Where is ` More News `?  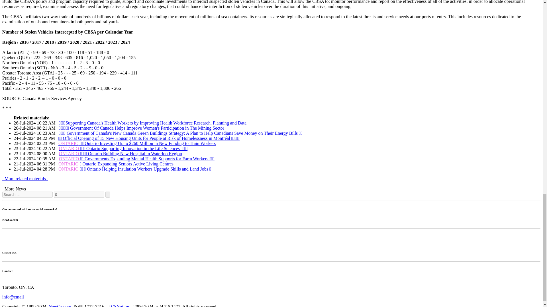
 More News  is located at coordinates (15, 189).